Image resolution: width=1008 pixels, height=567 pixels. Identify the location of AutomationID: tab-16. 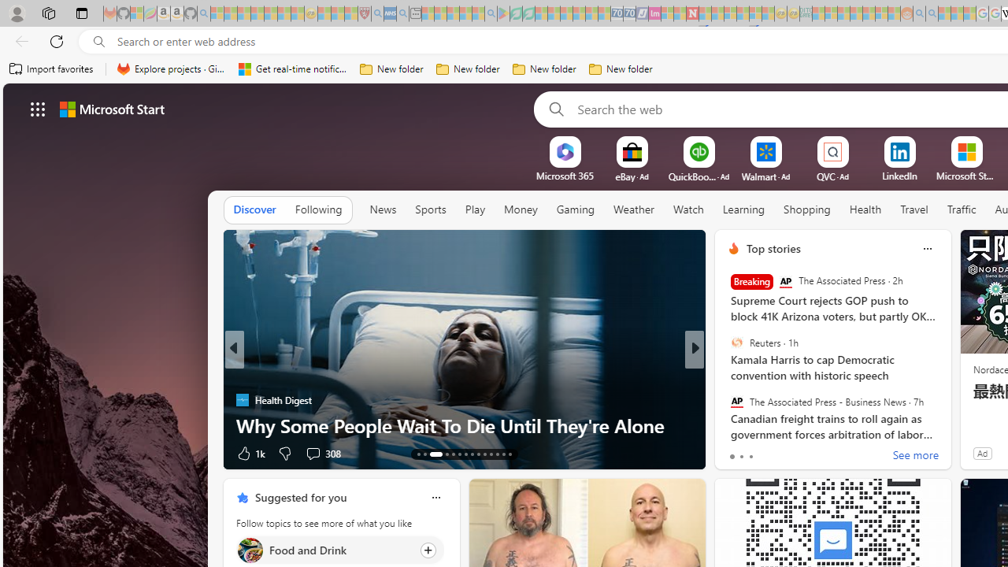
(447, 454).